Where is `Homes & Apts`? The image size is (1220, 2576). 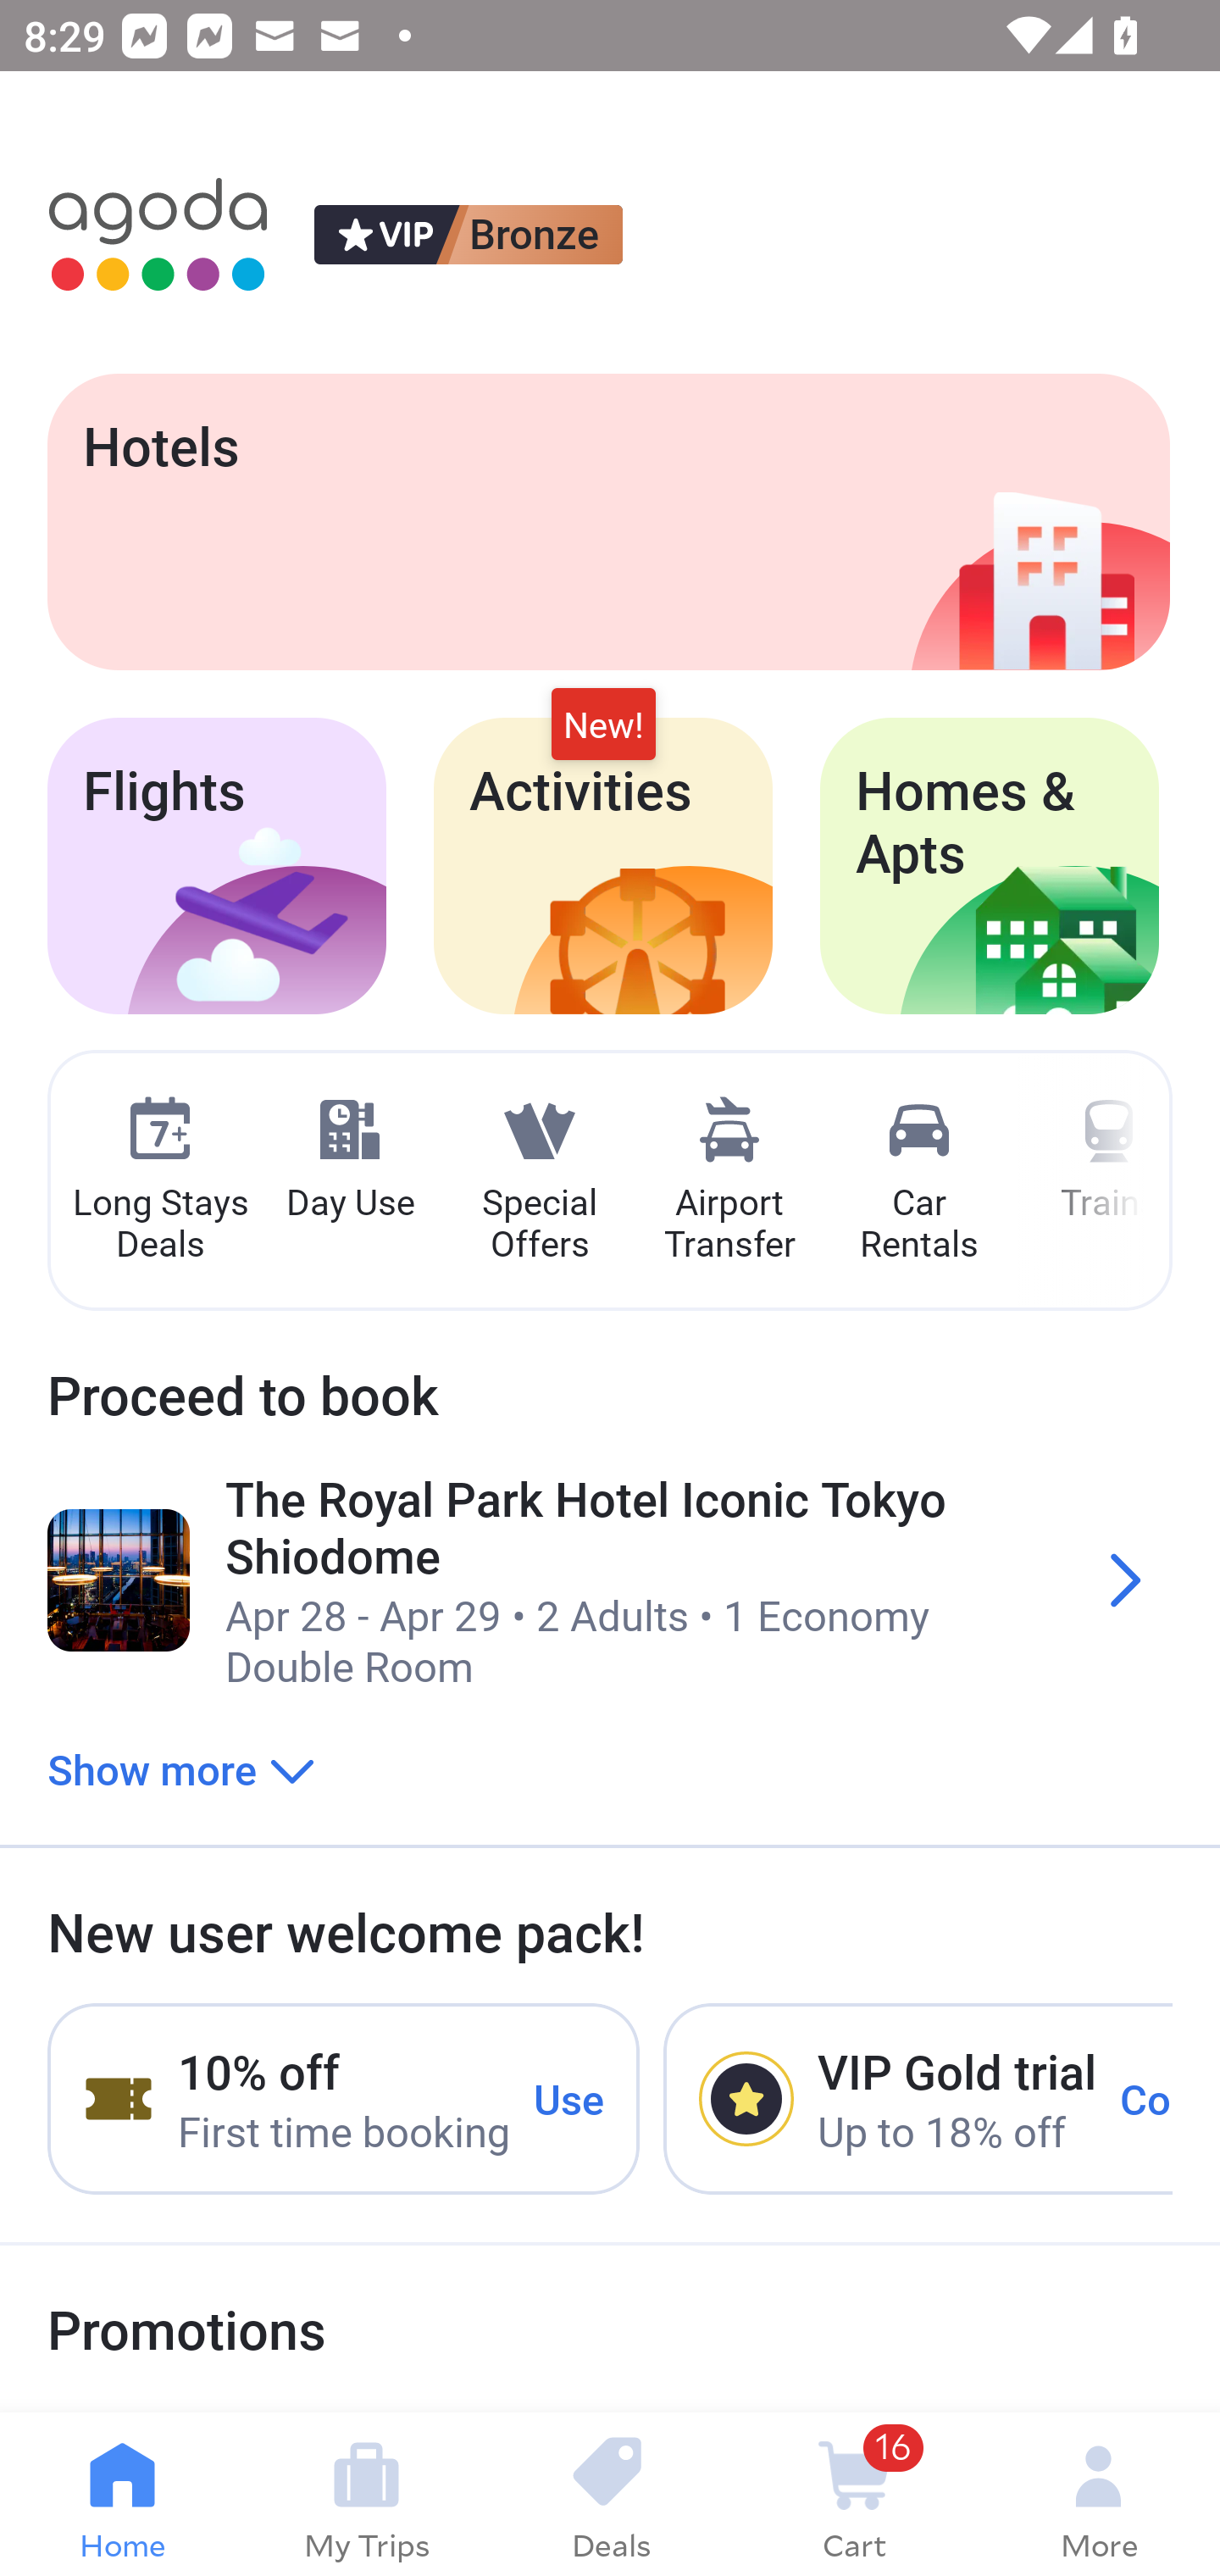
Homes & Apts is located at coordinates (990, 866).